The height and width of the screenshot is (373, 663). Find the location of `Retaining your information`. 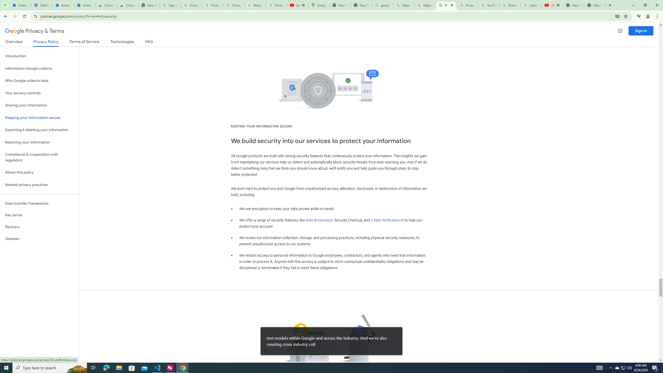

Retaining your information is located at coordinates (39, 142).